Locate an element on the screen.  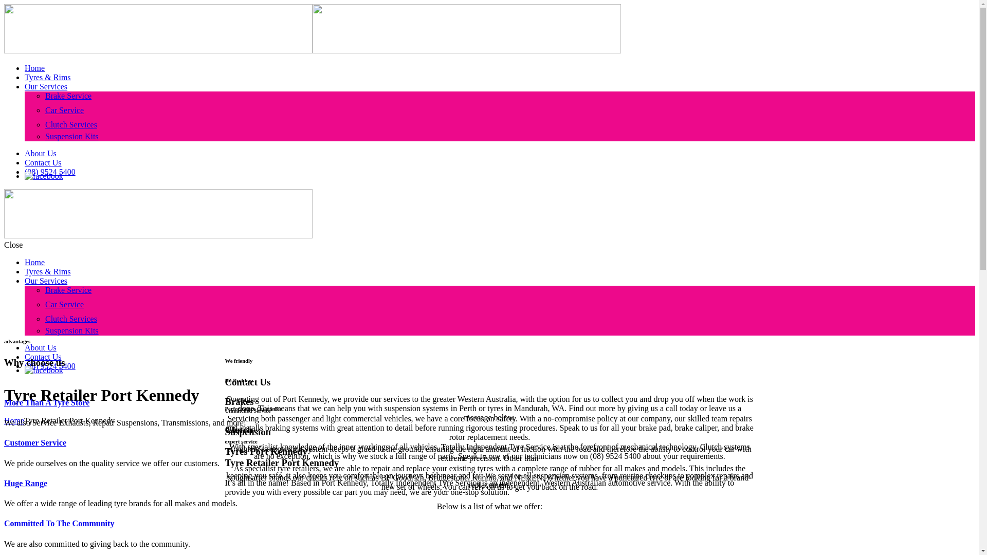
Our Services is located at coordinates (46, 281).